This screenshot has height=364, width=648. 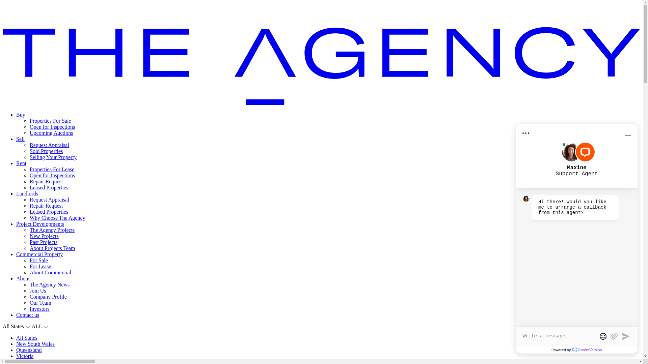 What do you see at coordinates (28, 315) in the screenshot?
I see `Contact us` at bounding box center [28, 315].